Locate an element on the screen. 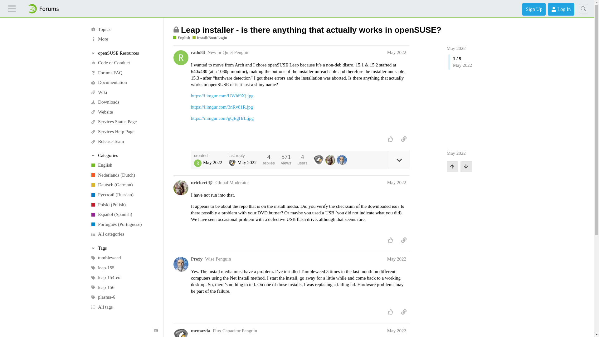 This screenshot has height=337, width=599. leap-155 is located at coordinates (124, 268).